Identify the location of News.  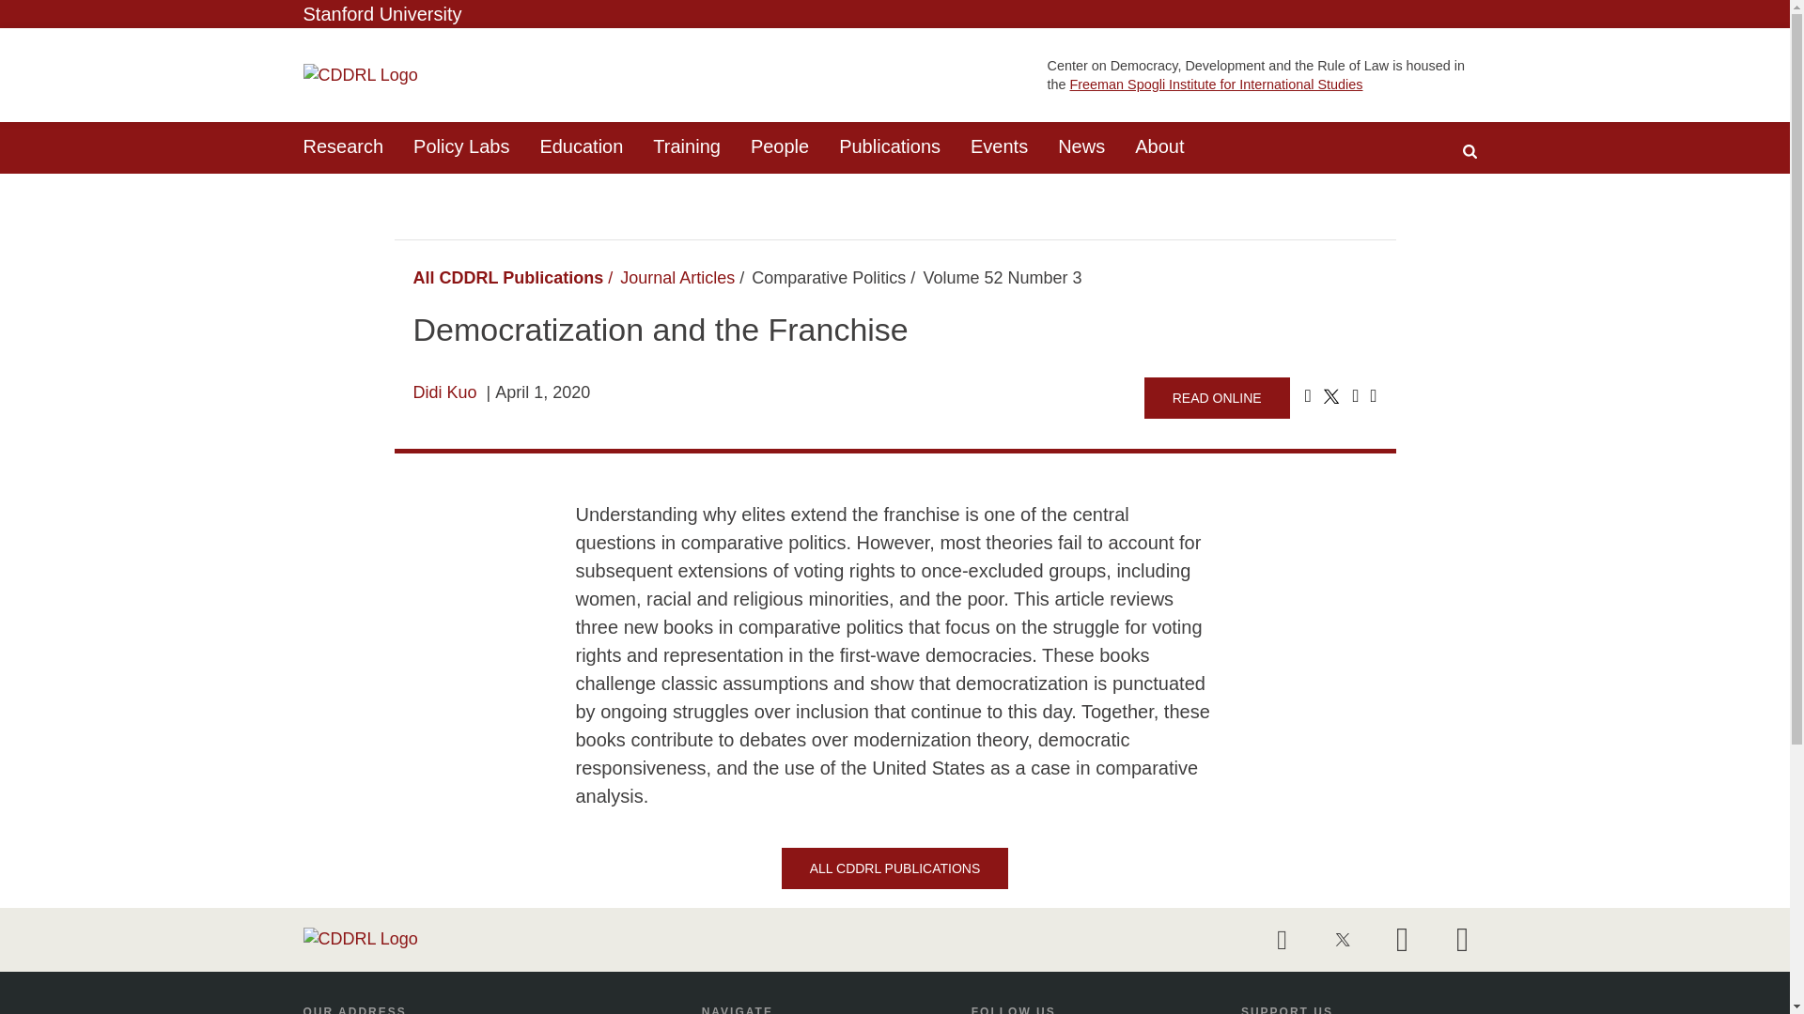
(1081, 146).